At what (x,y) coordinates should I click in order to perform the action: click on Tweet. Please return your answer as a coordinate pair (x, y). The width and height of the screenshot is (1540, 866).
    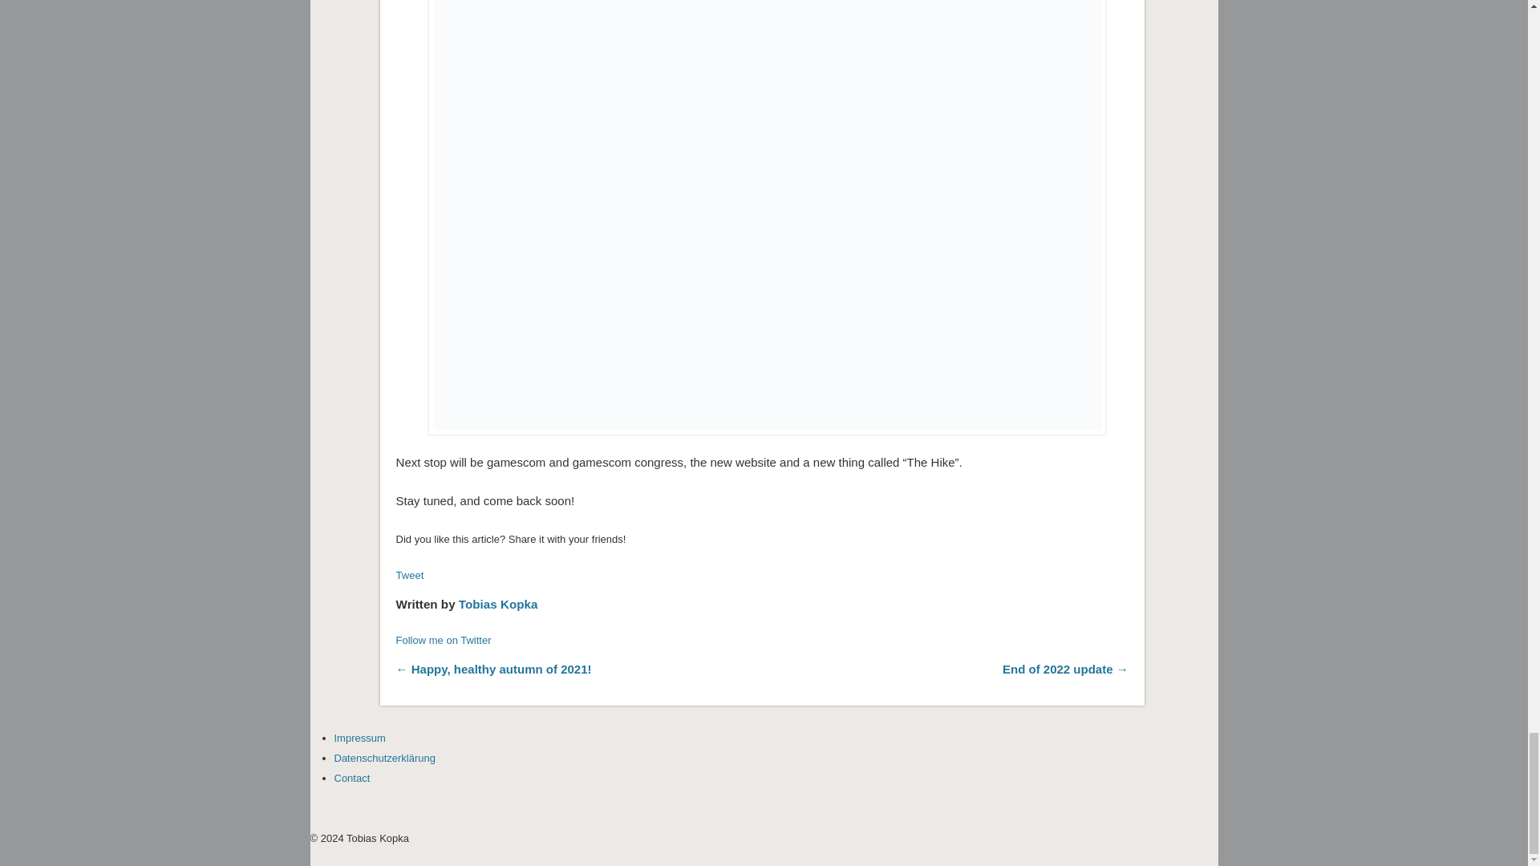
    Looking at the image, I should click on (410, 574).